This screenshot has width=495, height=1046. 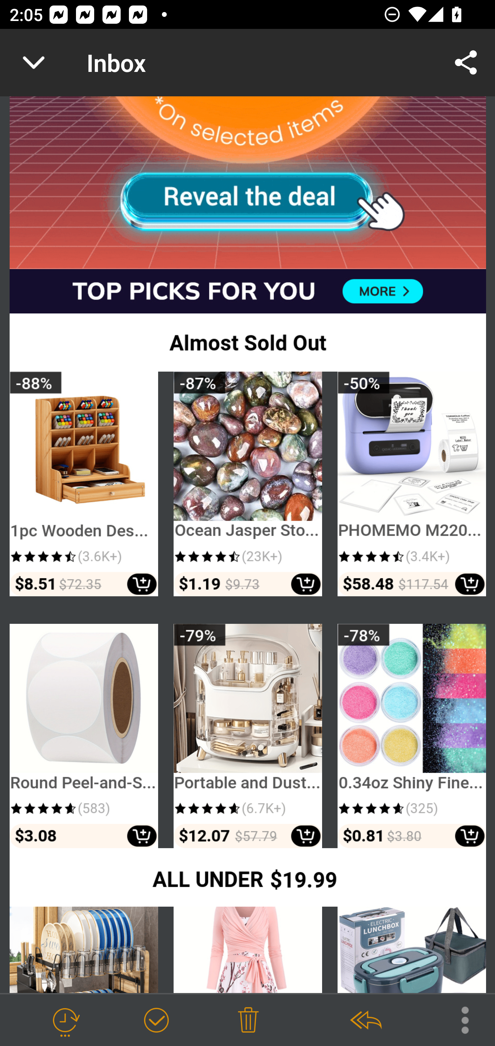 What do you see at coordinates (365, 1021) in the screenshot?
I see `Reply All` at bounding box center [365, 1021].